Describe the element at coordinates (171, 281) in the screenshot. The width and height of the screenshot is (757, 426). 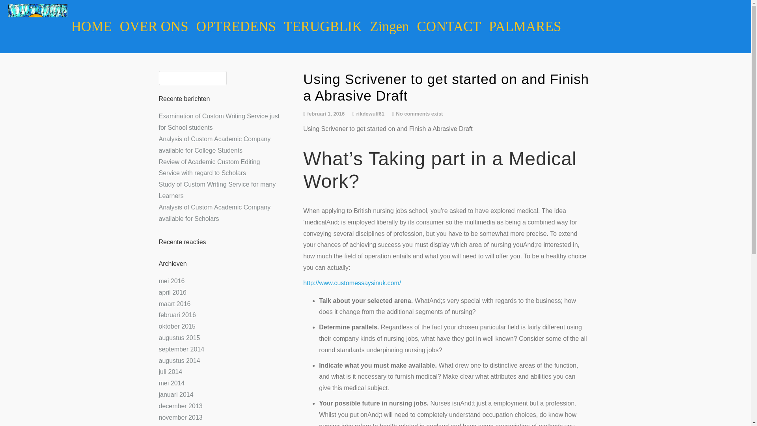
I see `mei 2016` at that location.